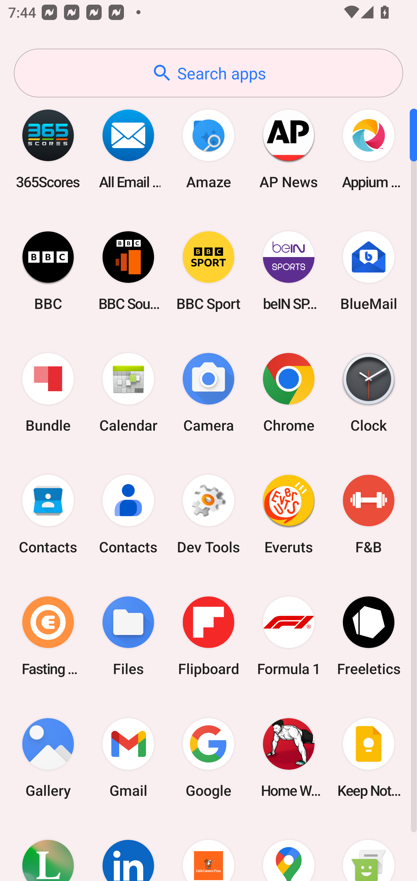  What do you see at coordinates (209, 758) in the screenshot?
I see `Google` at bounding box center [209, 758].